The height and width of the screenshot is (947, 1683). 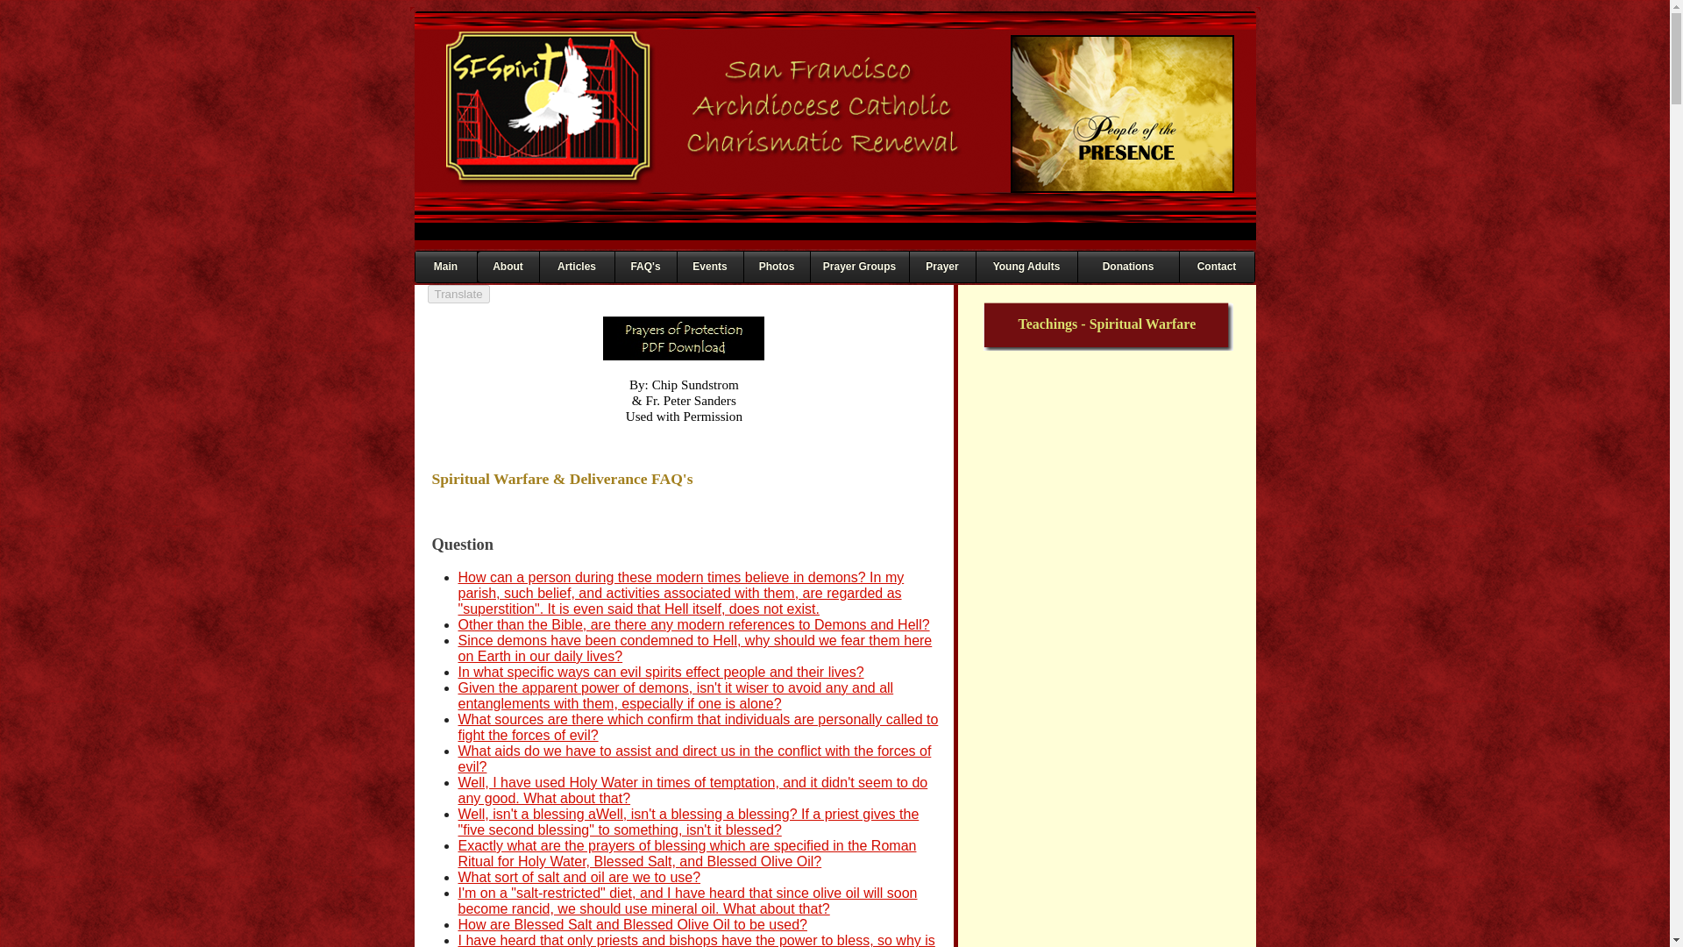 What do you see at coordinates (445, 267) in the screenshot?
I see `Main` at bounding box center [445, 267].